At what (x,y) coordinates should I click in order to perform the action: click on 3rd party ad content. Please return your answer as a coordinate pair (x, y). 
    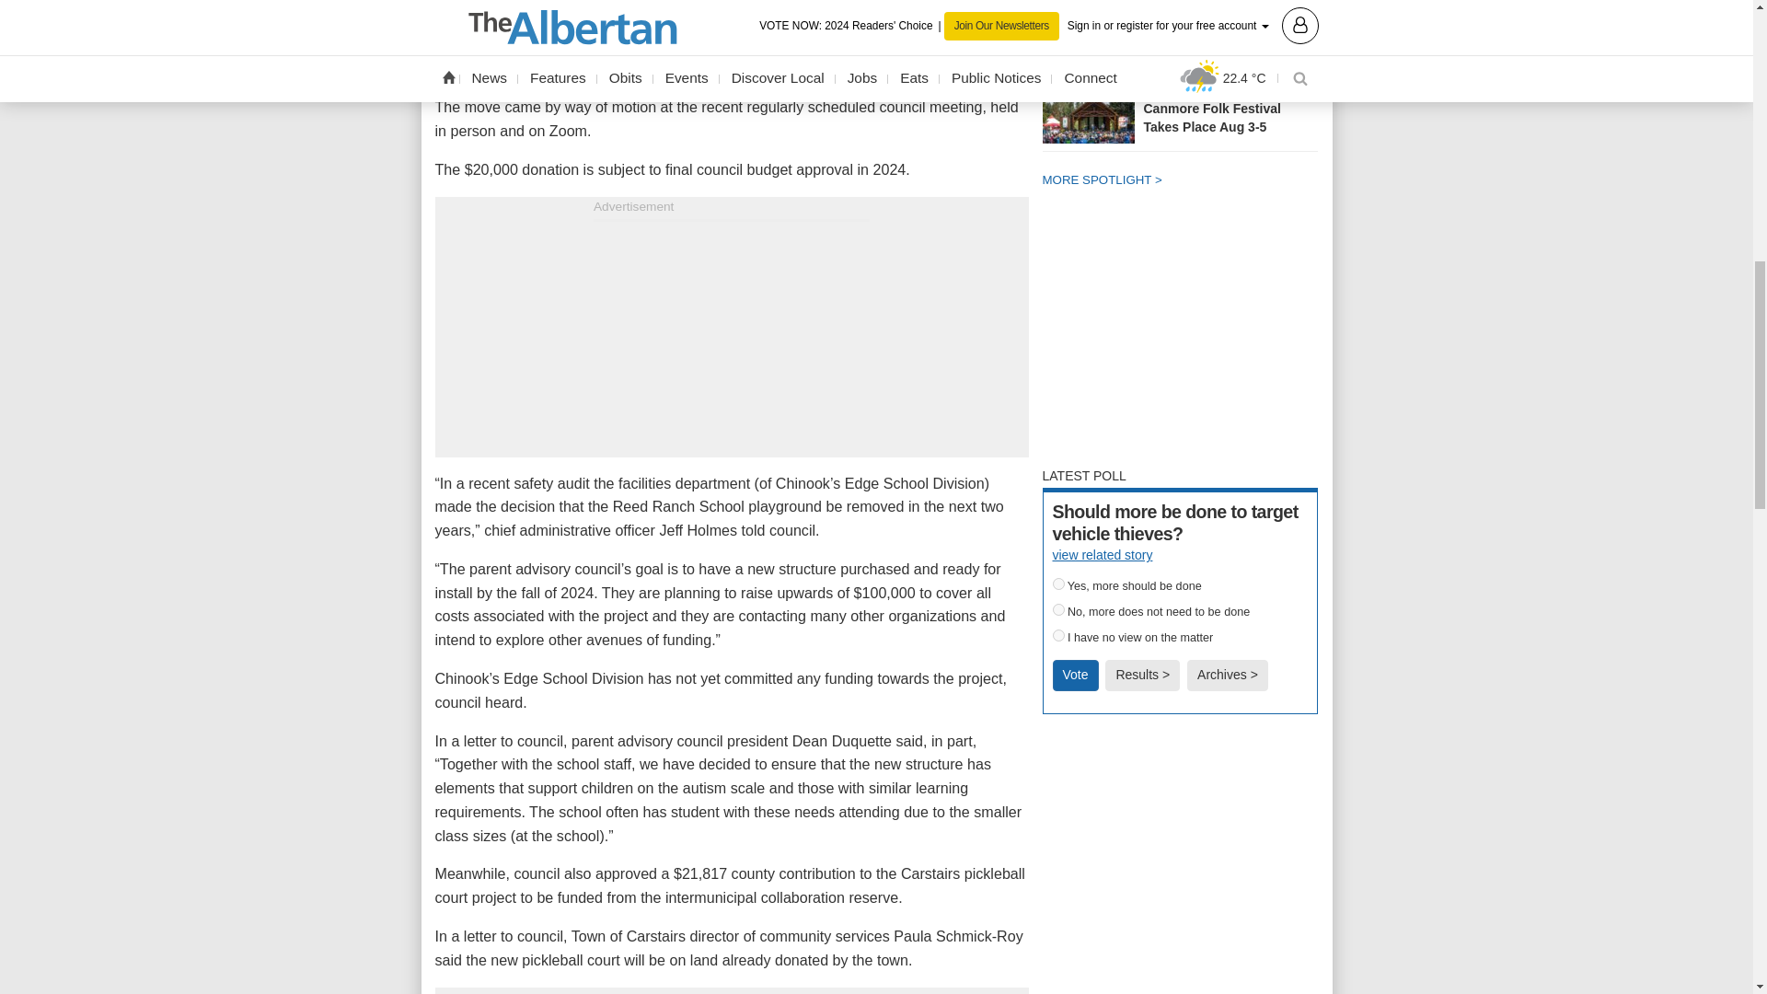
    Looking at the image, I should click on (1180, 987).